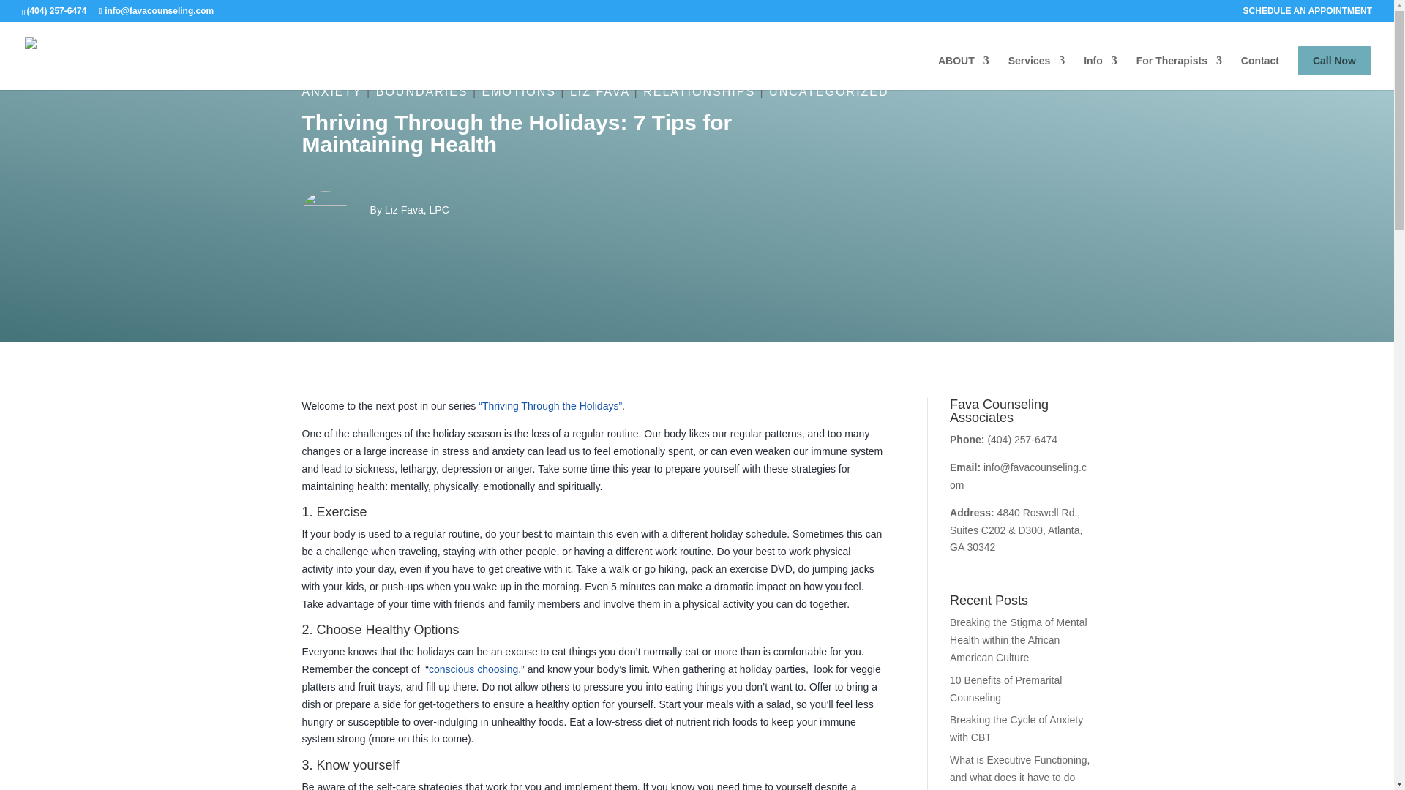  I want to click on SCHEDULE AN APPOINTMENT, so click(1308, 14).